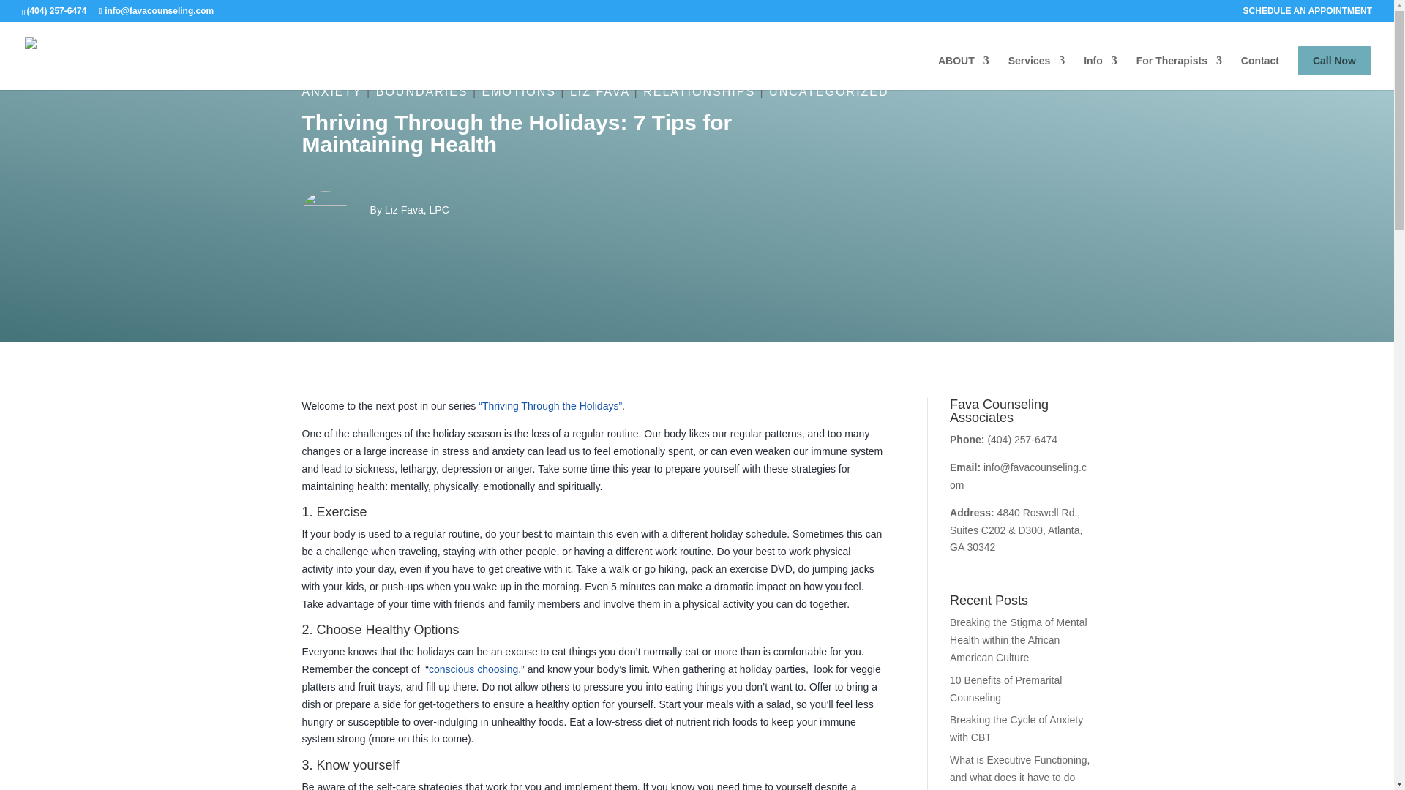  I want to click on SCHEDULE AN APPOINTMENT, so click(1308, 14).